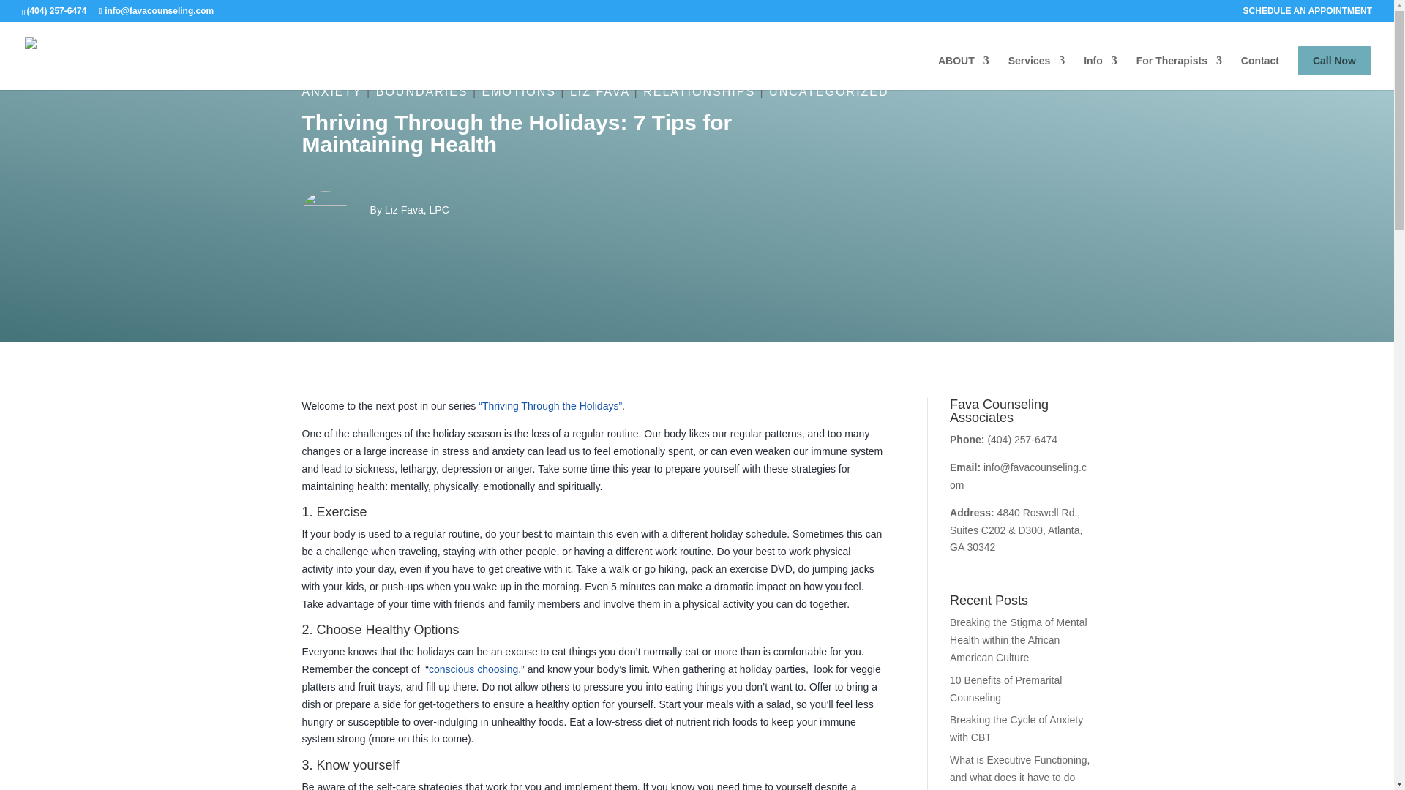  I want to click on SCHEDULE AN APPOINTMENT, so click(1308, 14).